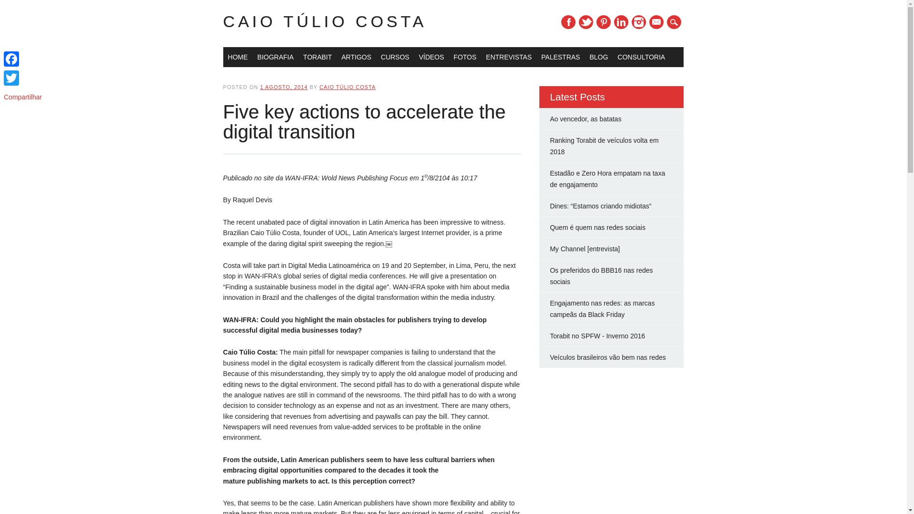  I want to click on BIOGRAFIA, so click(276, 57).